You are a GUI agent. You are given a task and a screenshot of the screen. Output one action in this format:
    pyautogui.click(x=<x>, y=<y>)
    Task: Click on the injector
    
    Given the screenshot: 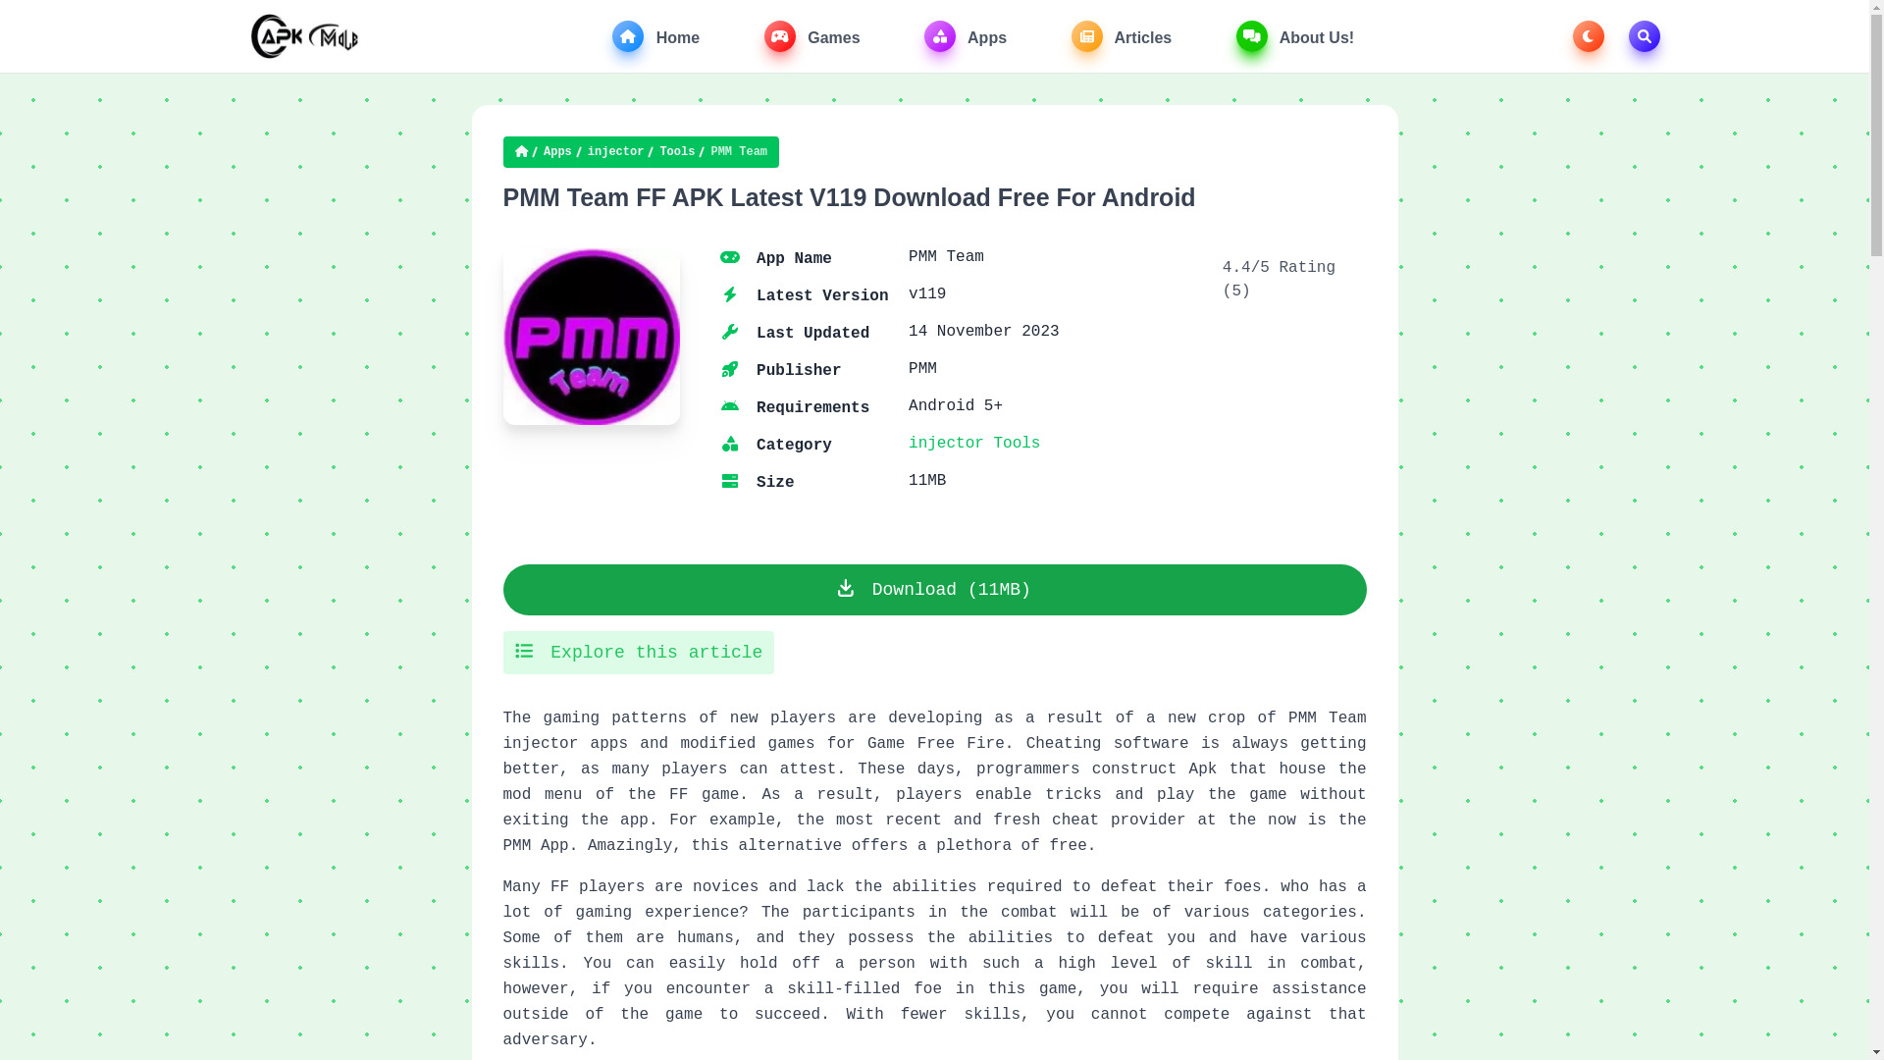 What is the action you would take?
    pyautogui.click(x=946, y=443)
    